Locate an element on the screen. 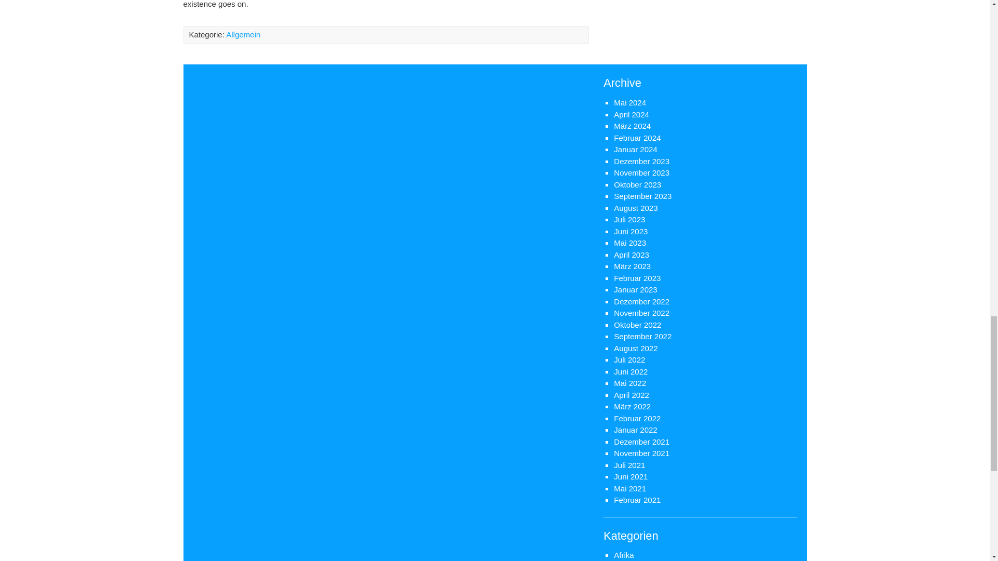 The height and width of the screenshot is (561, 998). September 2023 is located at coordinates (642, 196).